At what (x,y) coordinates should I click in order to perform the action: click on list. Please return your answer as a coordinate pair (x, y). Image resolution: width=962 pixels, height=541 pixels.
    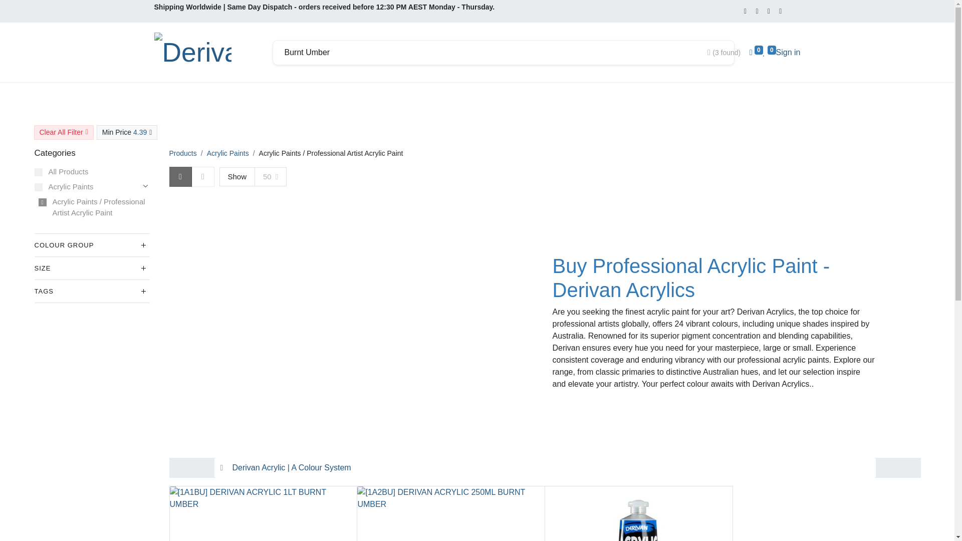
    Looking at the image, I should click on (172, 169).